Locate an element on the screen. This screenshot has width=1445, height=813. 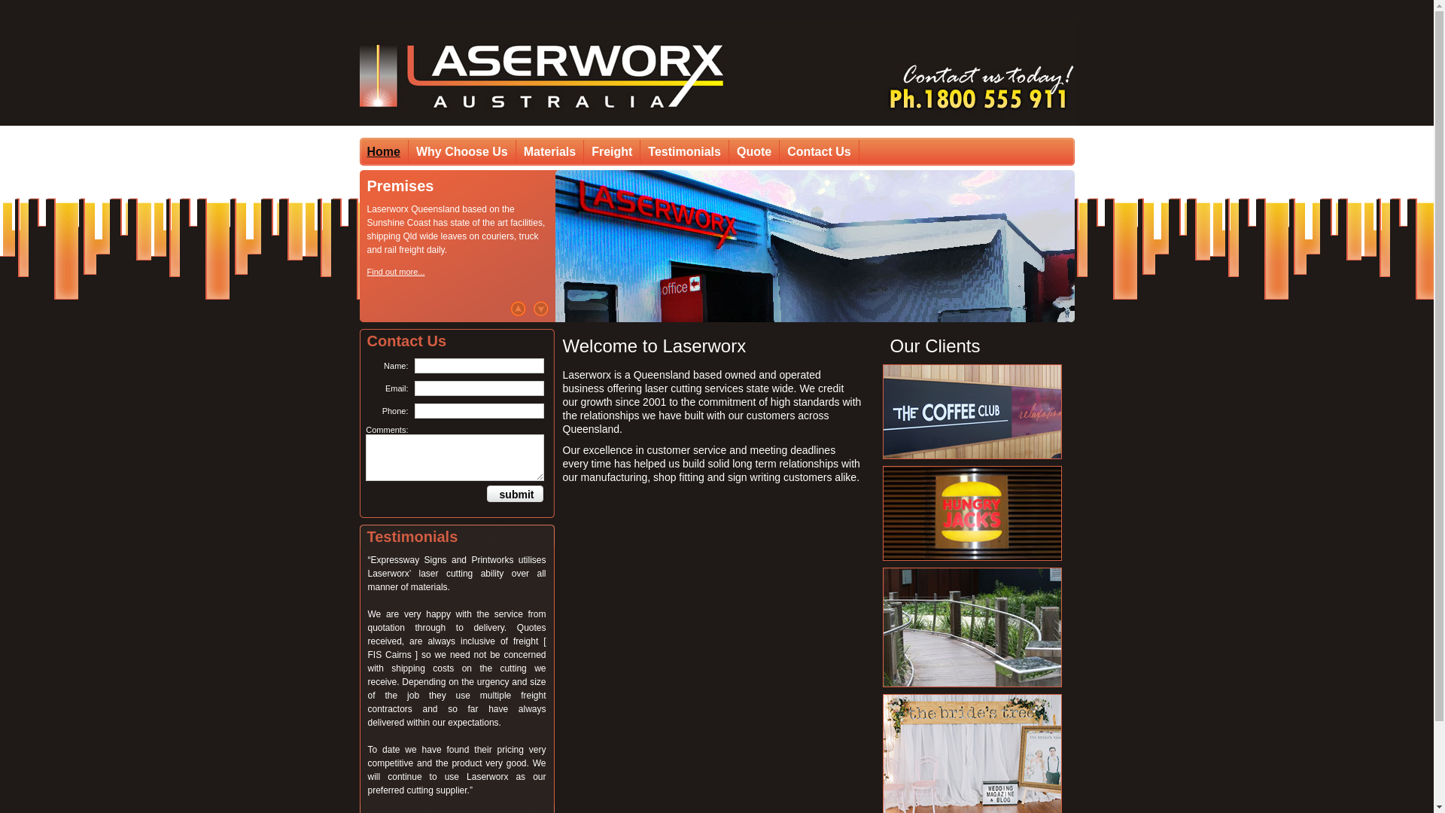
Freight is located at coordinates (613, 152).